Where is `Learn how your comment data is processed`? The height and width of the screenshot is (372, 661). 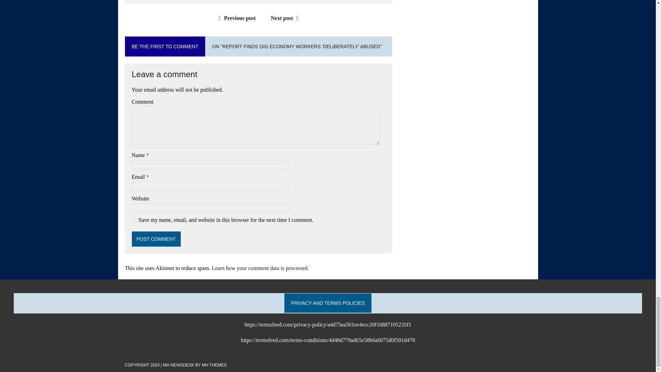 Learn how your comment data is processed is located at coordinates (259, 268).